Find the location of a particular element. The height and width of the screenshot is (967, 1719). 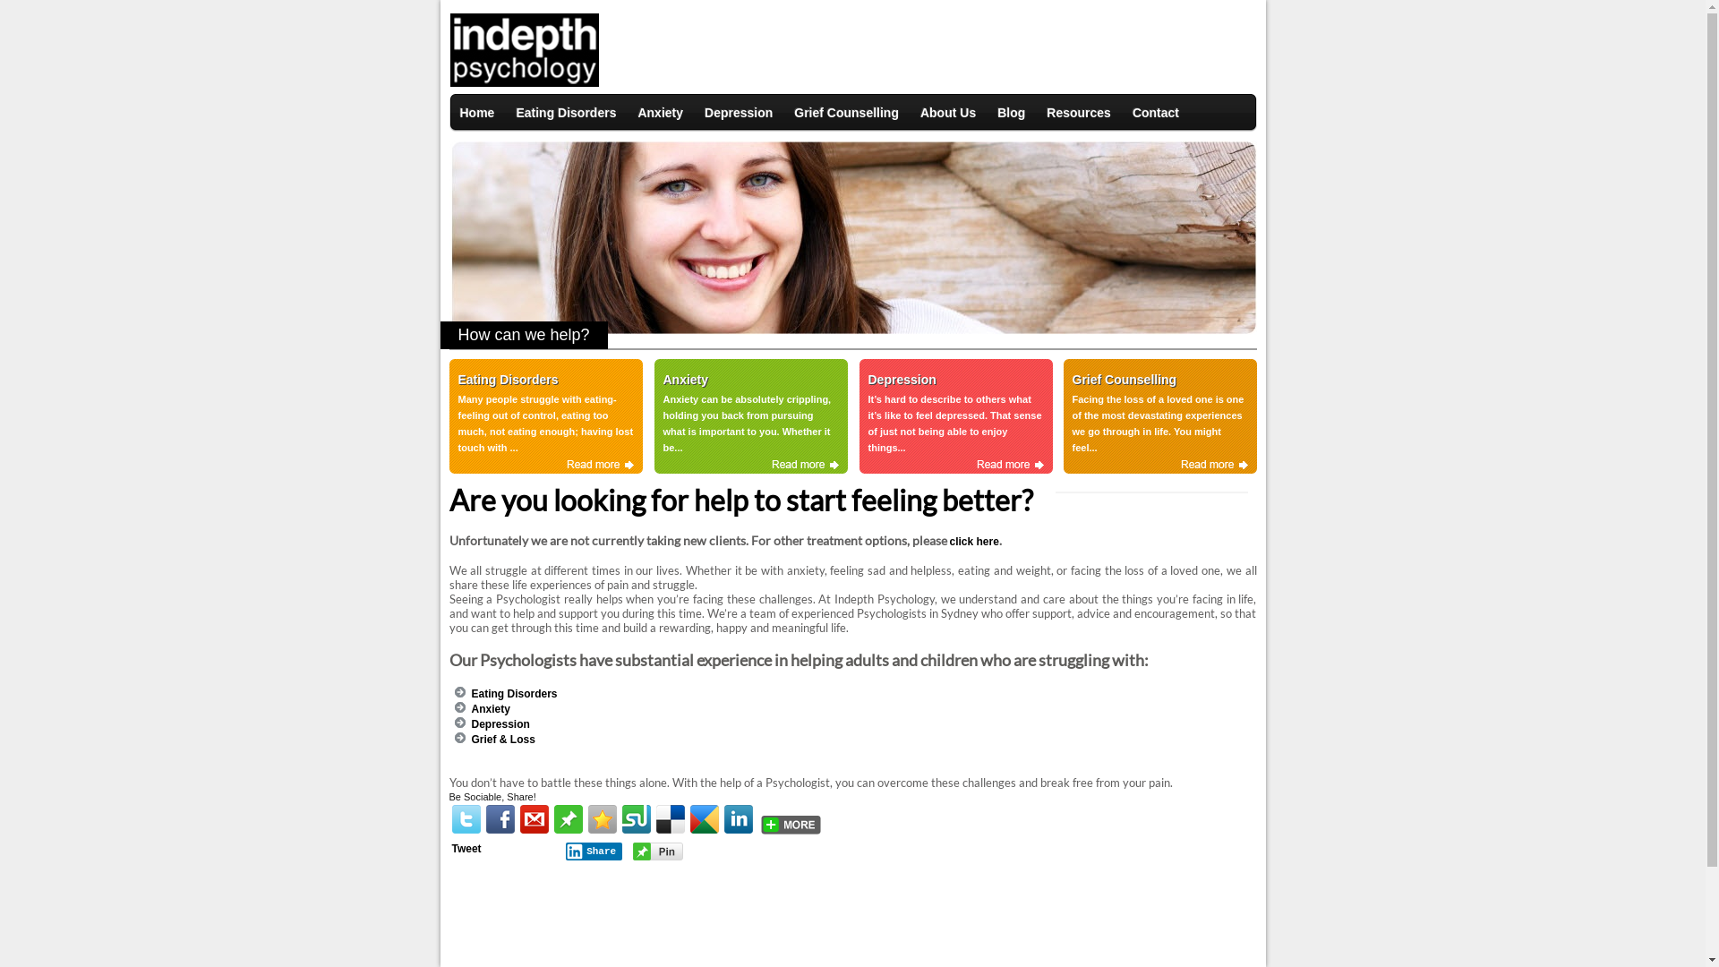

Google Reader is located at coordinates (704, 819).